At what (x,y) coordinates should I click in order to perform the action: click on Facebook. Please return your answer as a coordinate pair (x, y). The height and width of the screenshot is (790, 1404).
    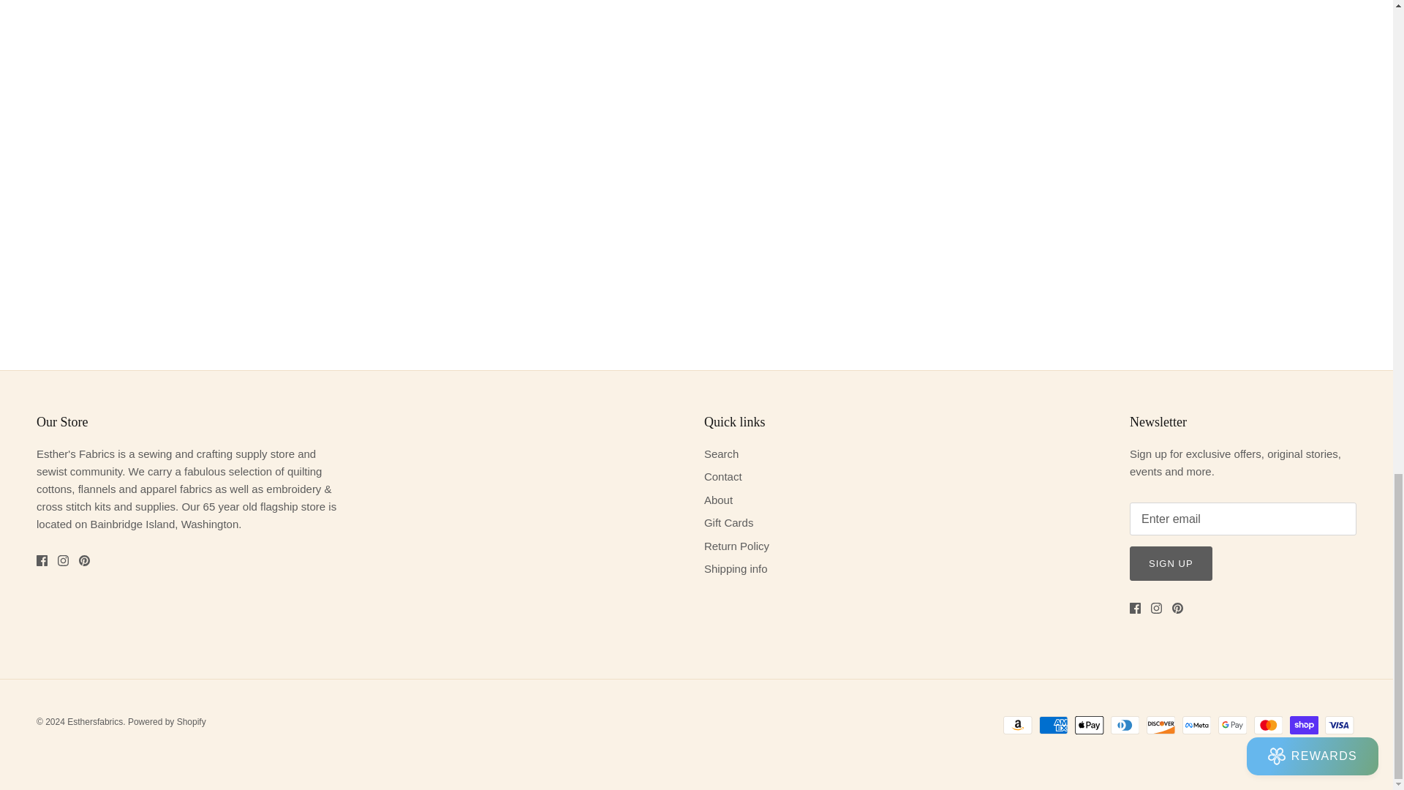
    Looking at the image, I should click on (1135, 609).